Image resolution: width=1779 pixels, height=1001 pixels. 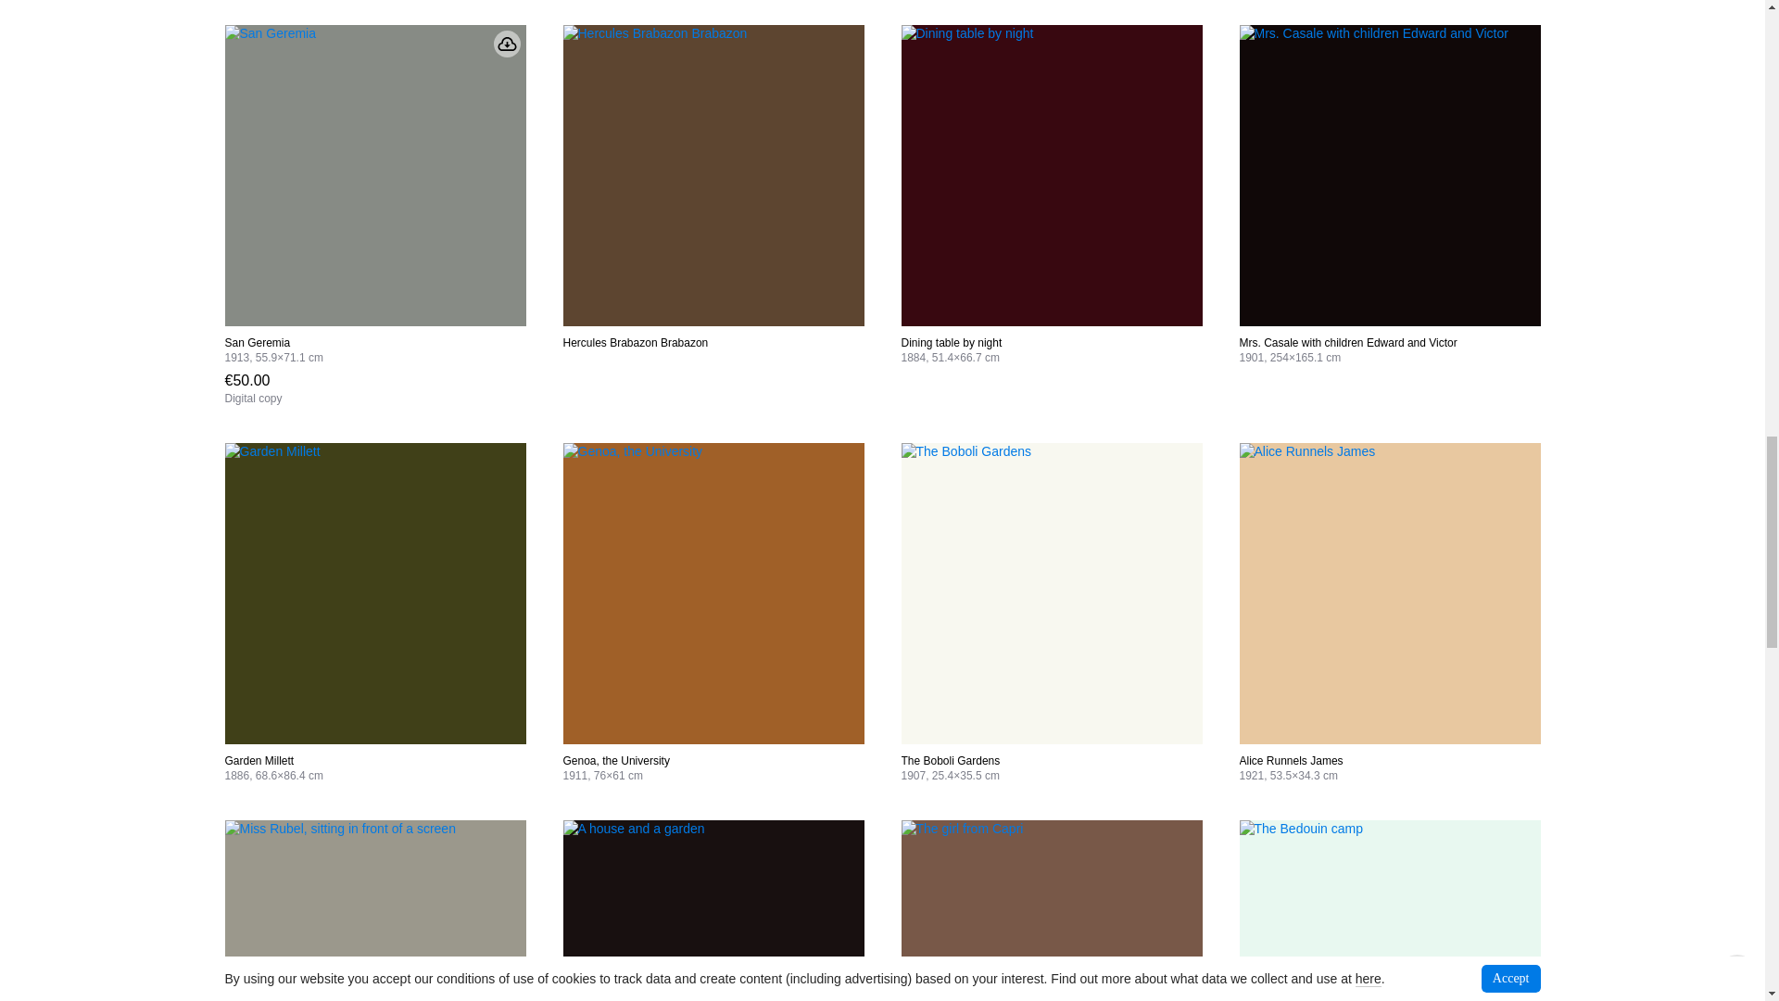 What do you see at coordinates (1390, 176) in the screenshot?
I see `Mrs. Casale with children Edward and Victor` at bounding box center [1390, 176].